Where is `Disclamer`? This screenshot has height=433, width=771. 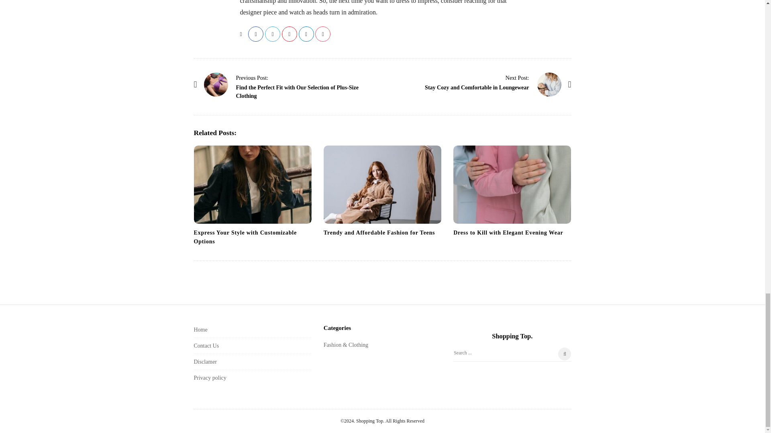 Disclamer is located at coordinates (205, 362).